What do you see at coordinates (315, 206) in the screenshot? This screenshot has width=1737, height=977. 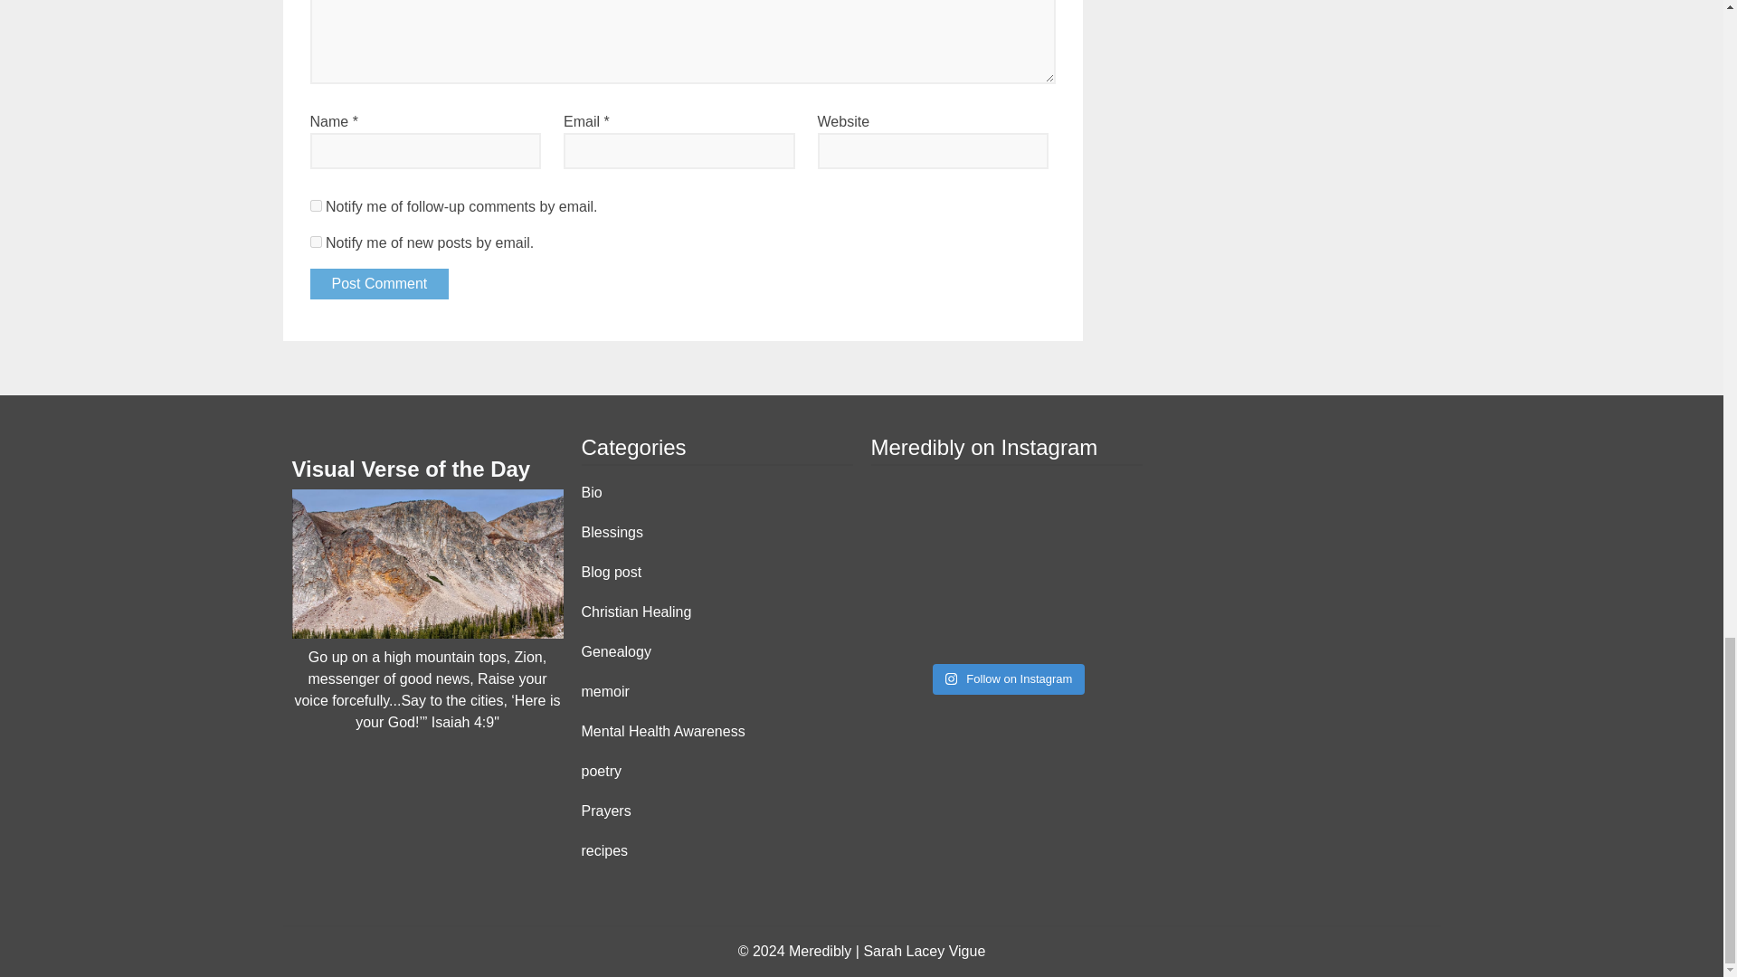 I see `subscribe` at bounding box center [315, 206].